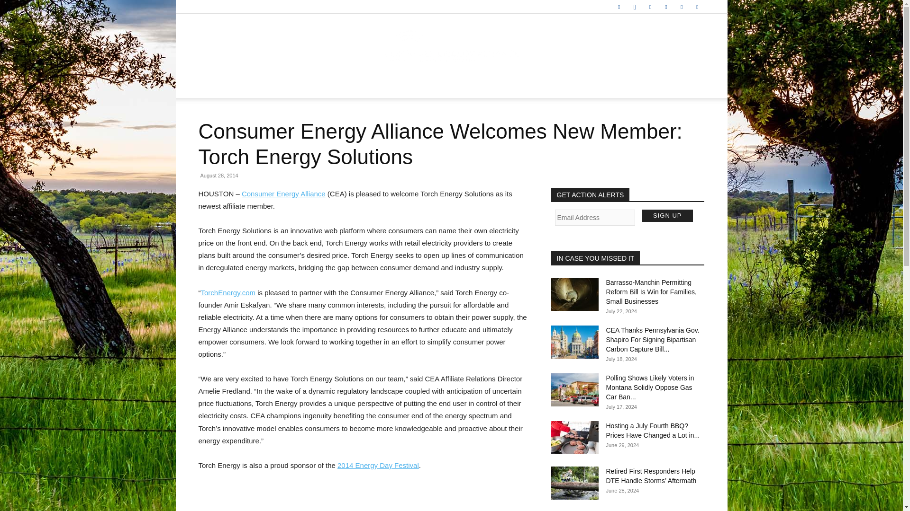 The width and height of the screenshot is (910, 511). I want to click on RSS, so click(666, 7).